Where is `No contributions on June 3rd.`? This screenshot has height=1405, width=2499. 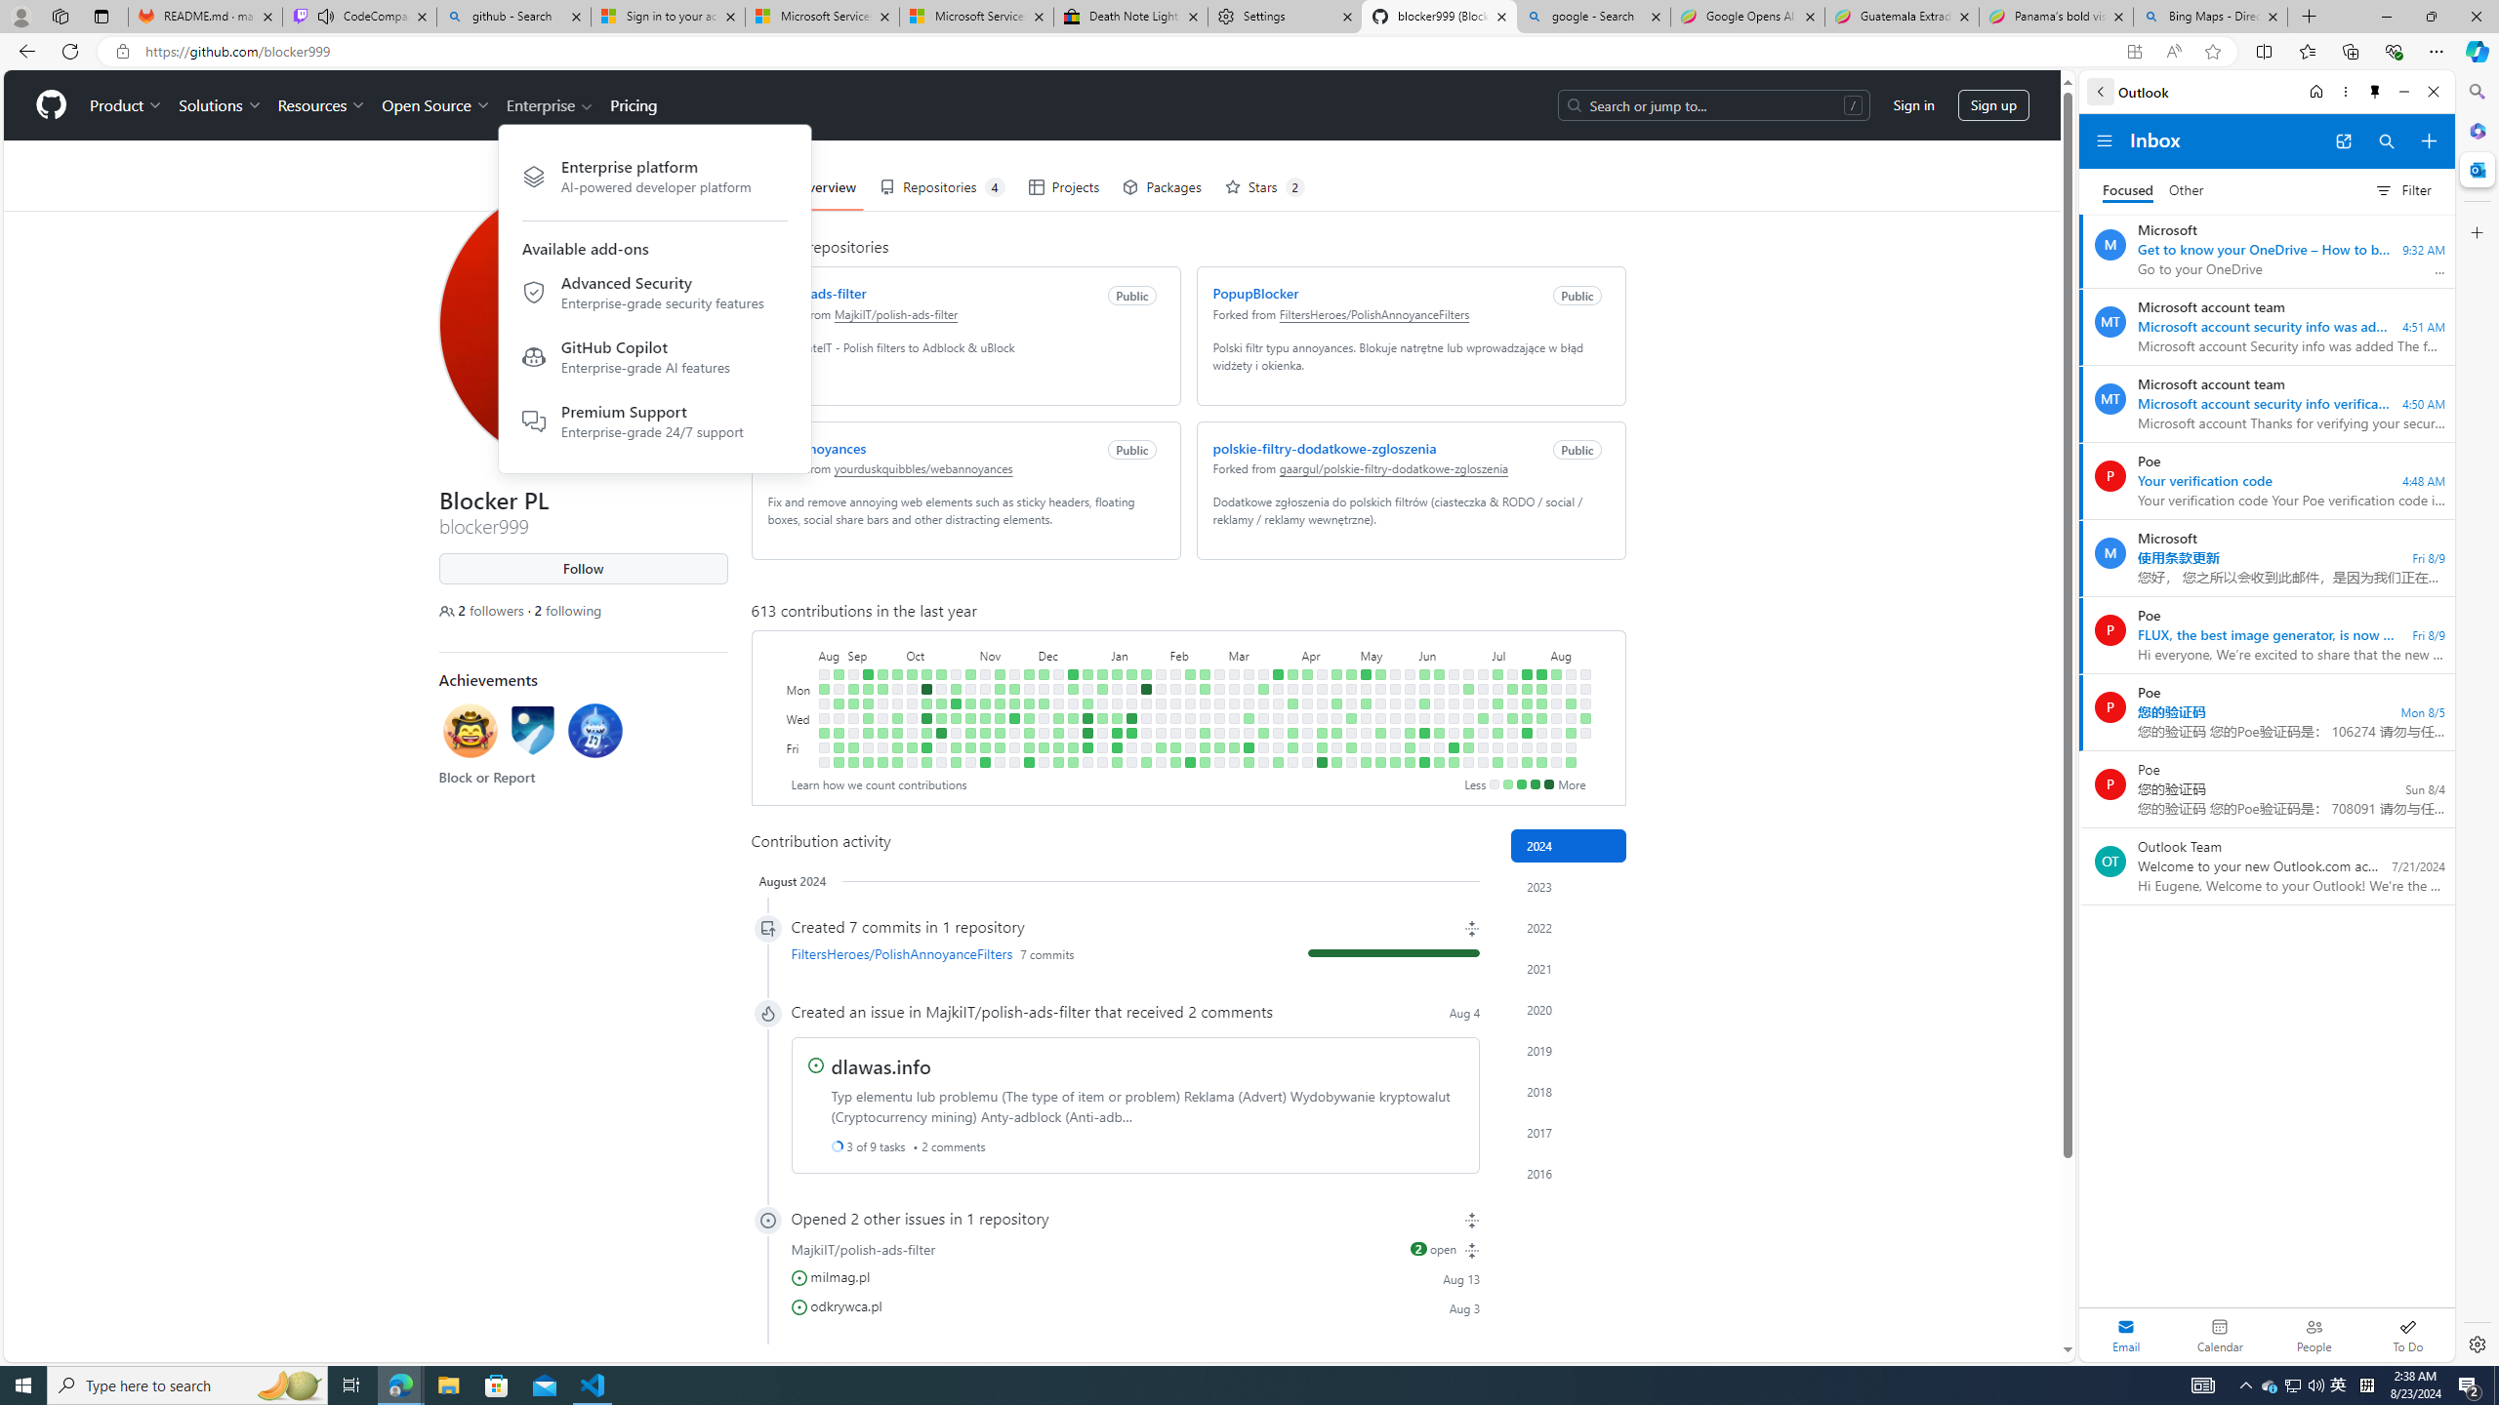
No contributions on June 3rd. is located at coordinates (1424, 689).